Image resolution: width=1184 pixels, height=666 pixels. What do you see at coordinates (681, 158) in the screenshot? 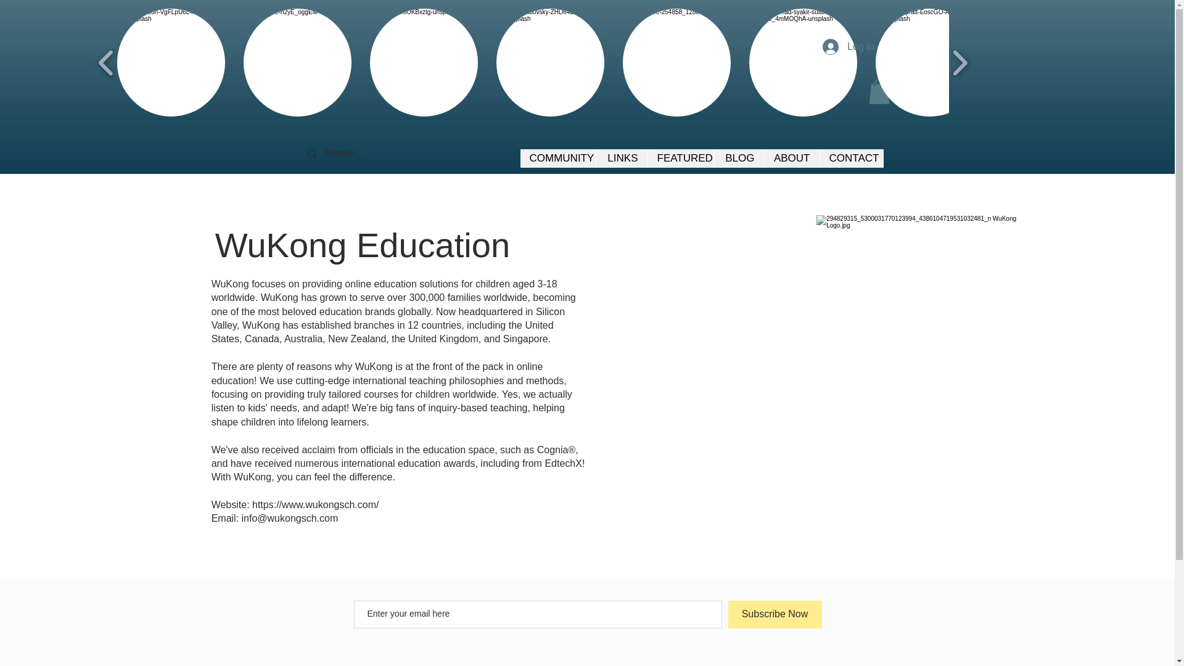
I see `FEATURED` at bounding box center [681, 158].